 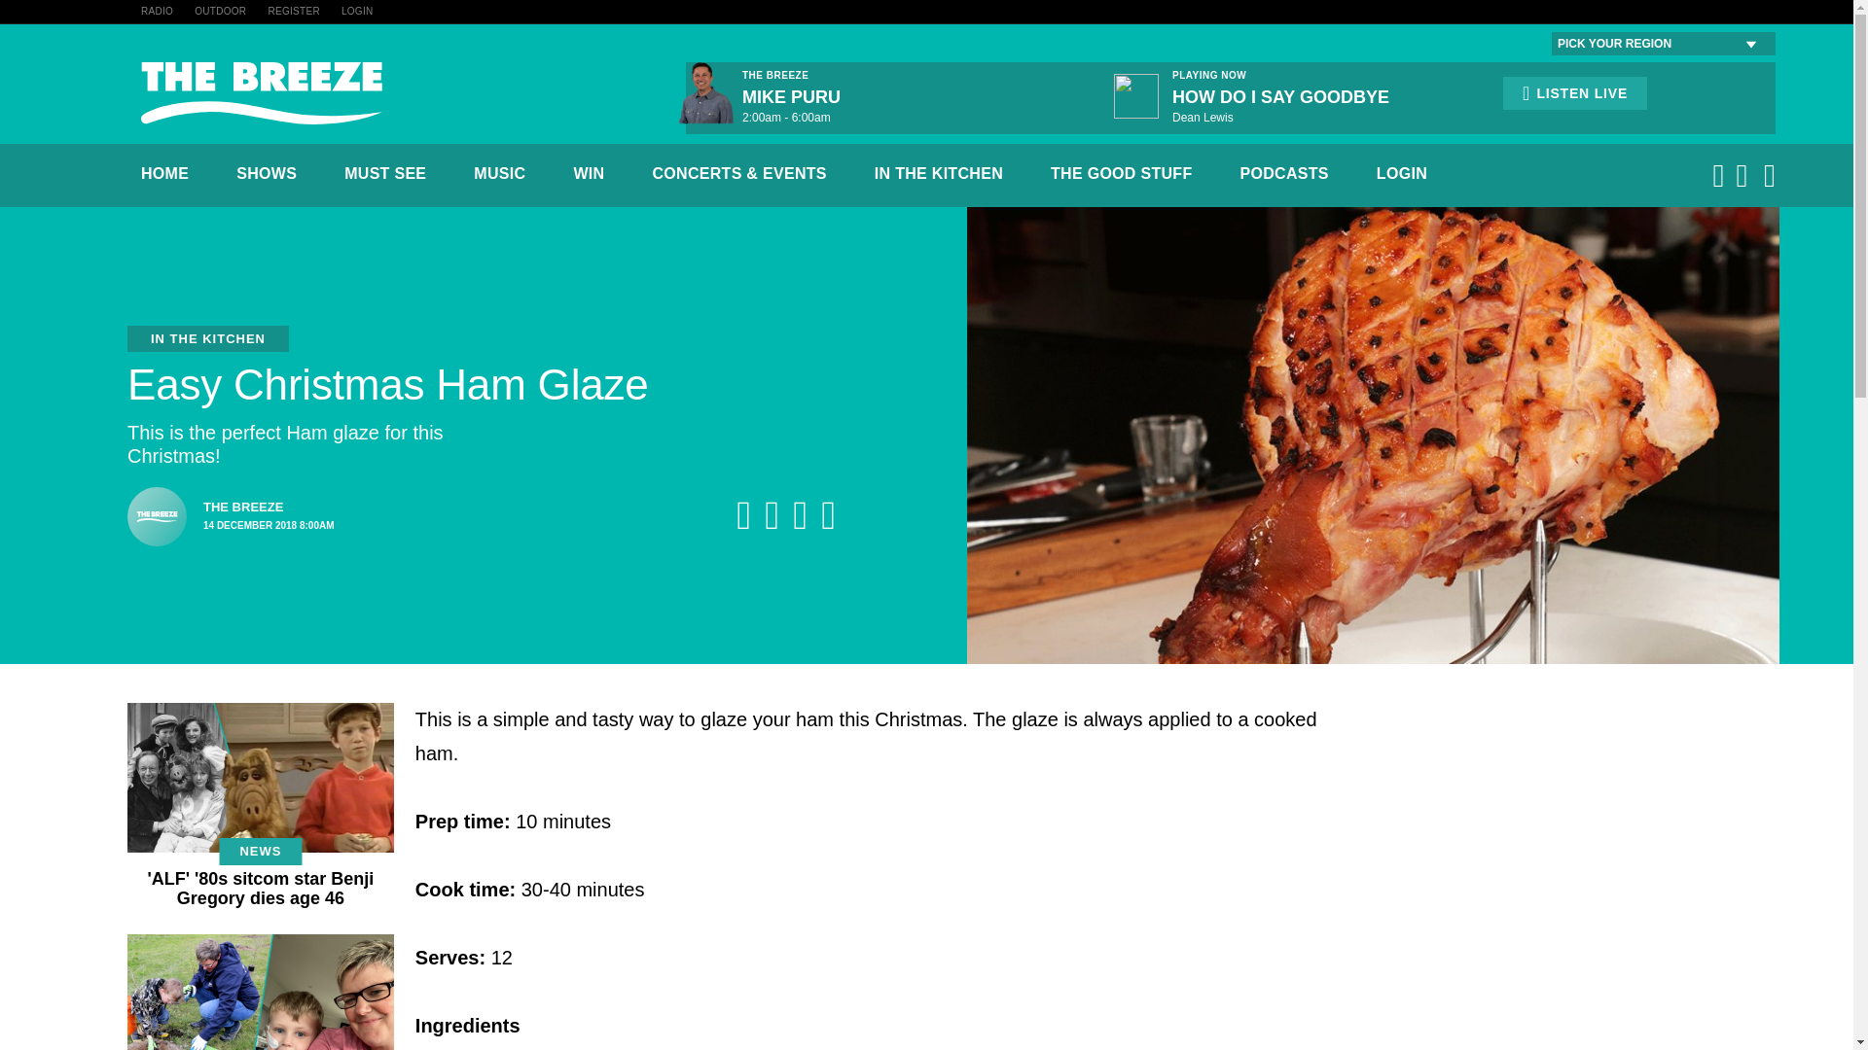 I want to click on PODCASTS, so click(x=1284, y=173).